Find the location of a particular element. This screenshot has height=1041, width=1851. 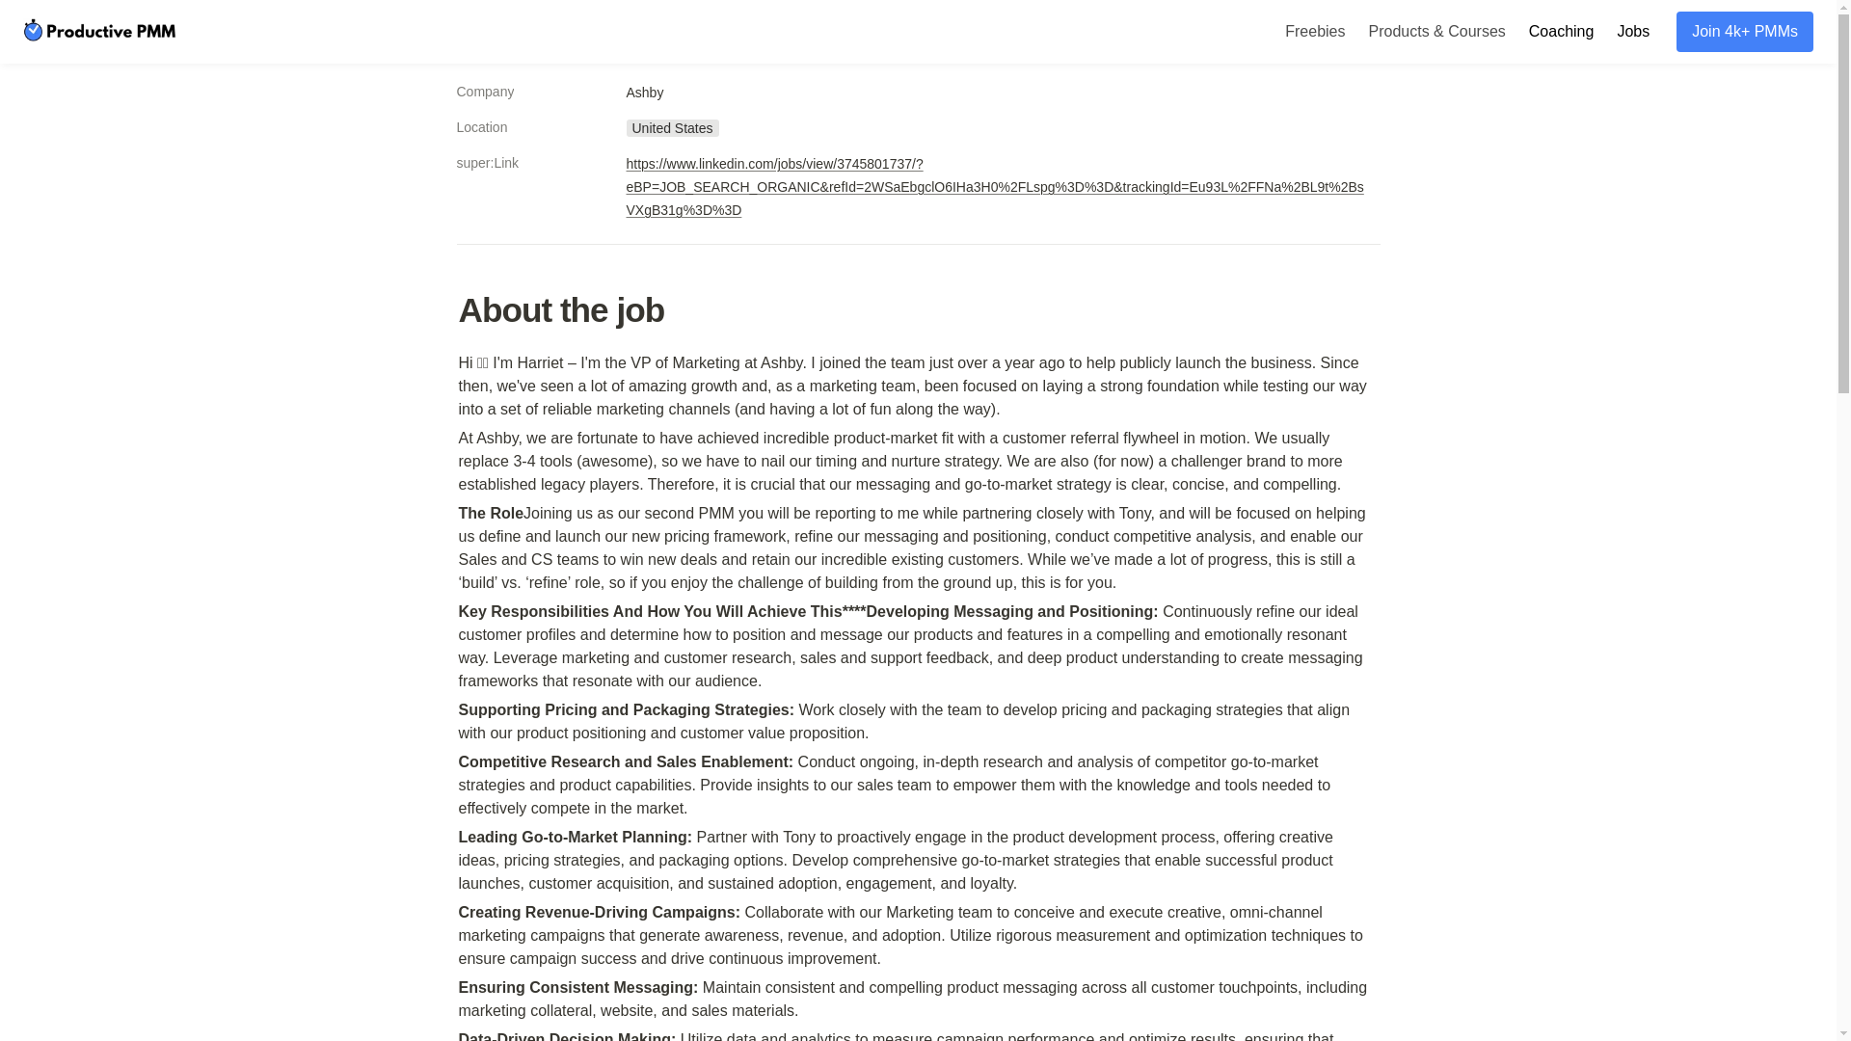

Coaching is located at coordinates (1562, 31).